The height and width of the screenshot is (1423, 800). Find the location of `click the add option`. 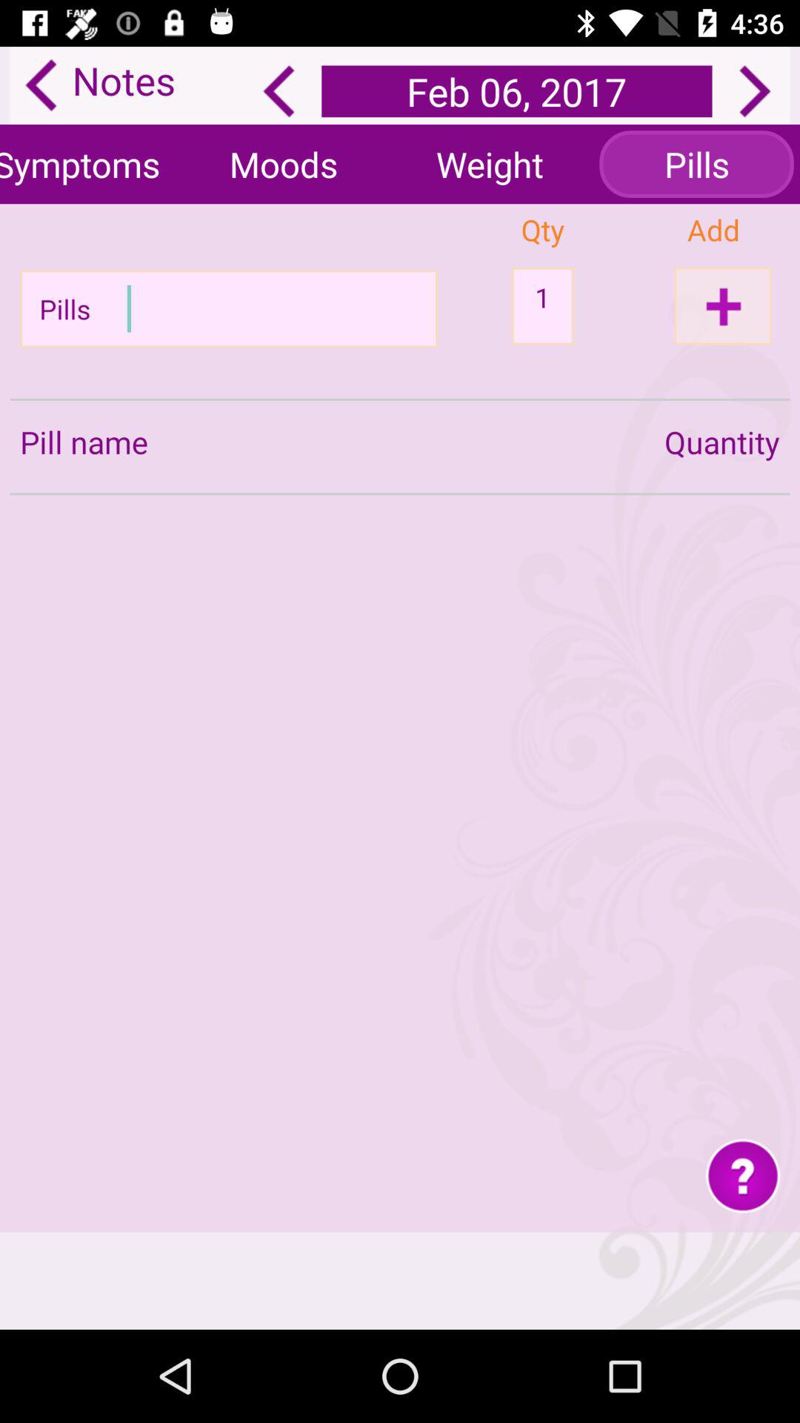

click the add option is located at coordinates (723, 305).